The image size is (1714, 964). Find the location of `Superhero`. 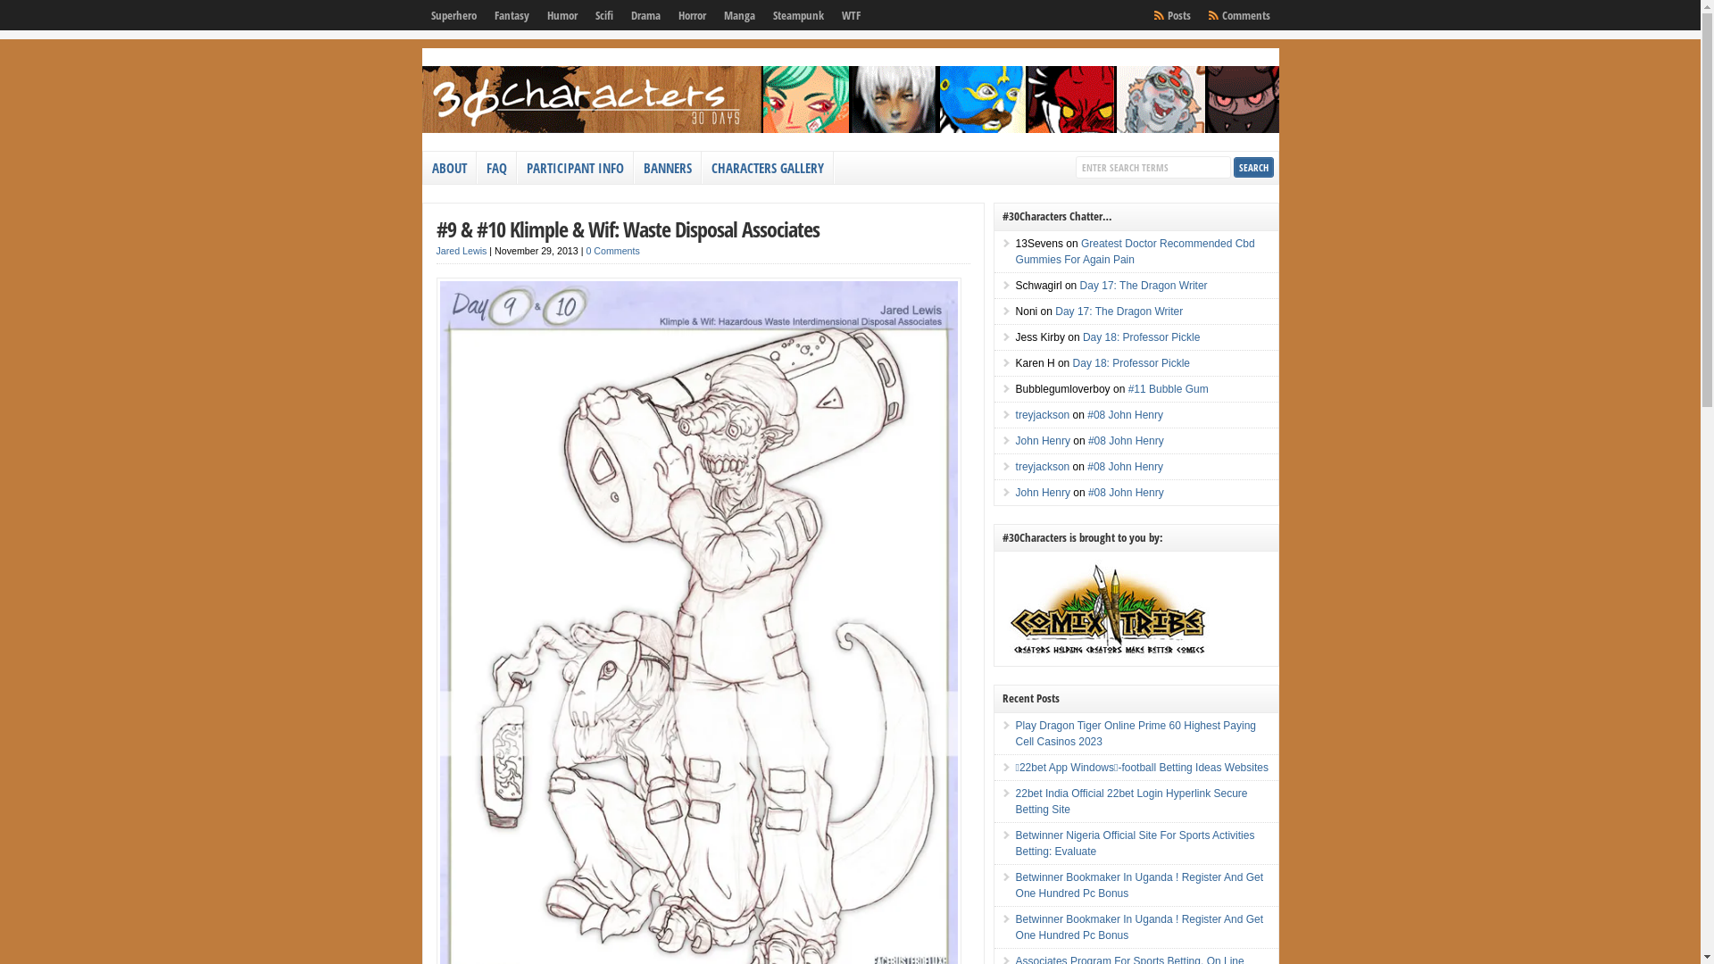

Superhero is located at coordinates (453, 15).